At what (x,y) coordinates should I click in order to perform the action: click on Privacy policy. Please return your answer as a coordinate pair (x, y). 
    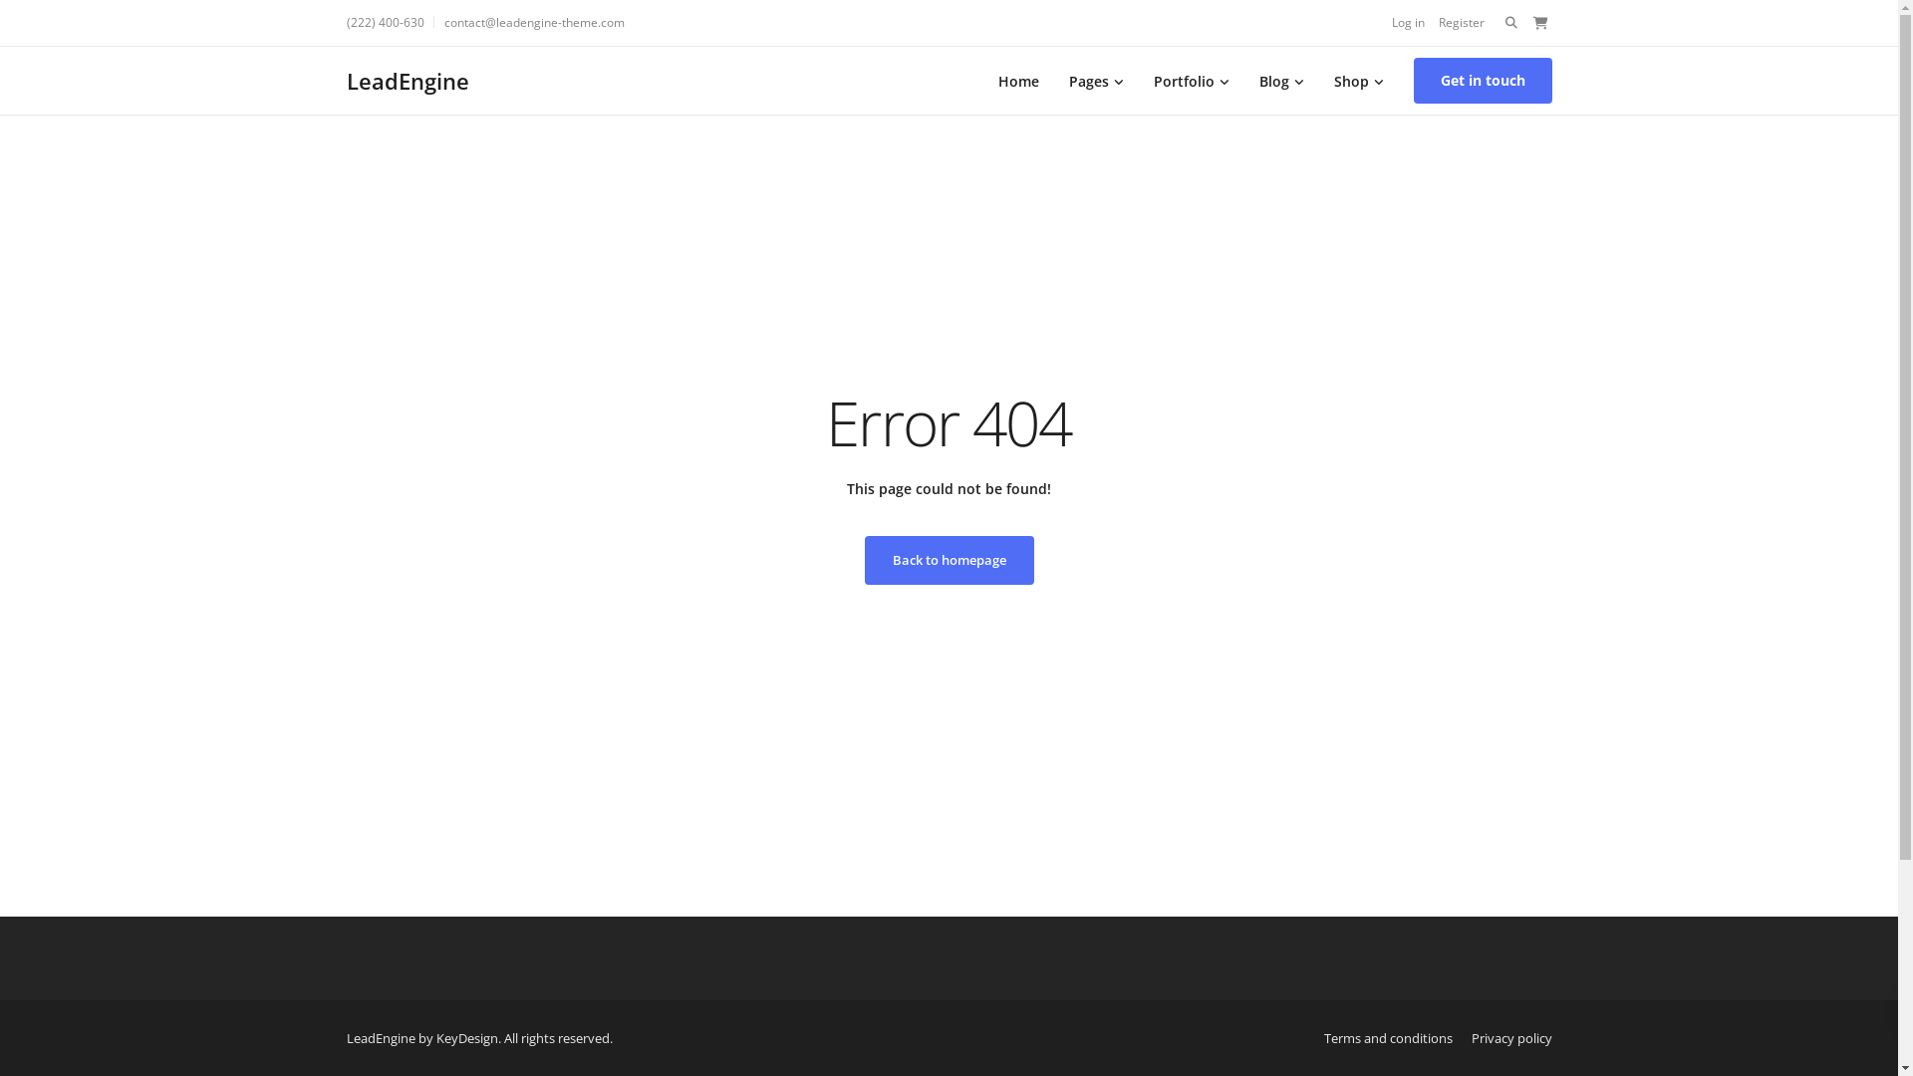
    Looking at the image, I should click on (1009, 835).